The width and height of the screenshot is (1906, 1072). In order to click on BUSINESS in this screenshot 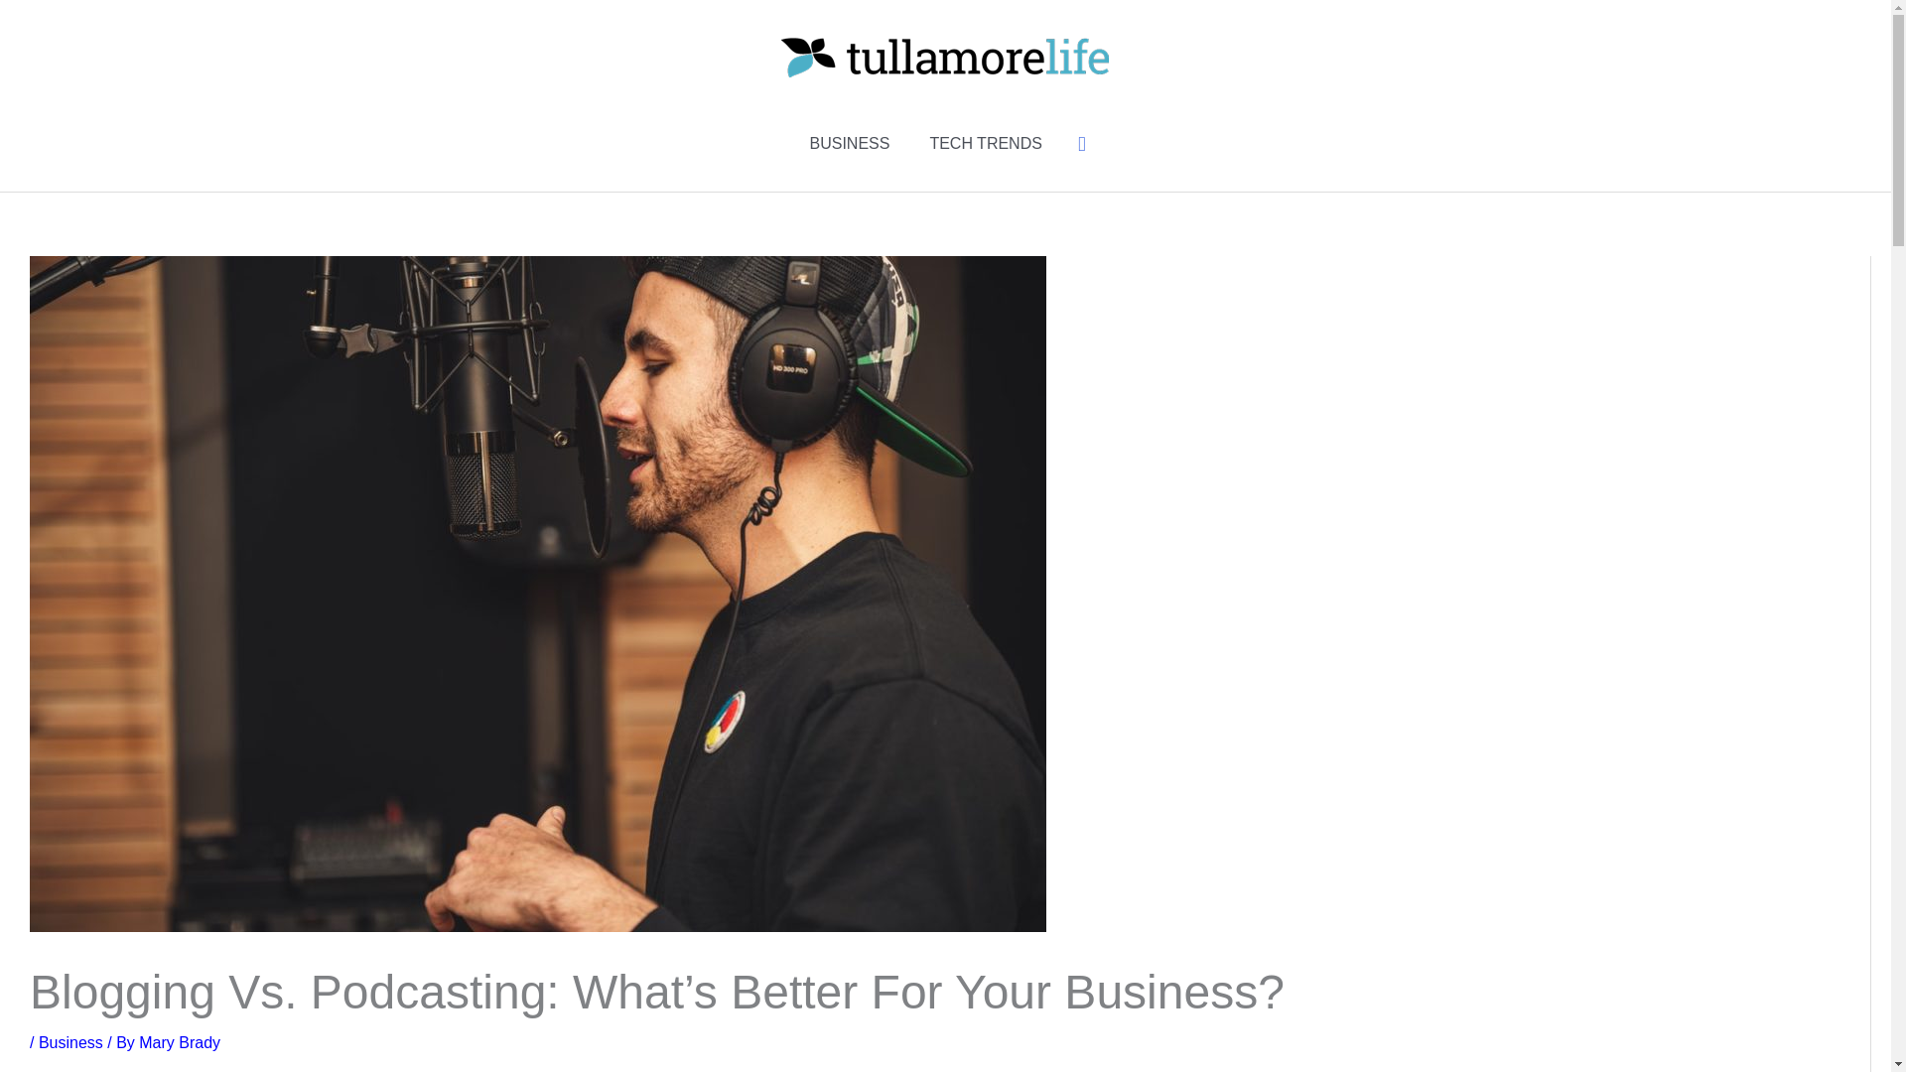, I will do `click(848, 144)`.